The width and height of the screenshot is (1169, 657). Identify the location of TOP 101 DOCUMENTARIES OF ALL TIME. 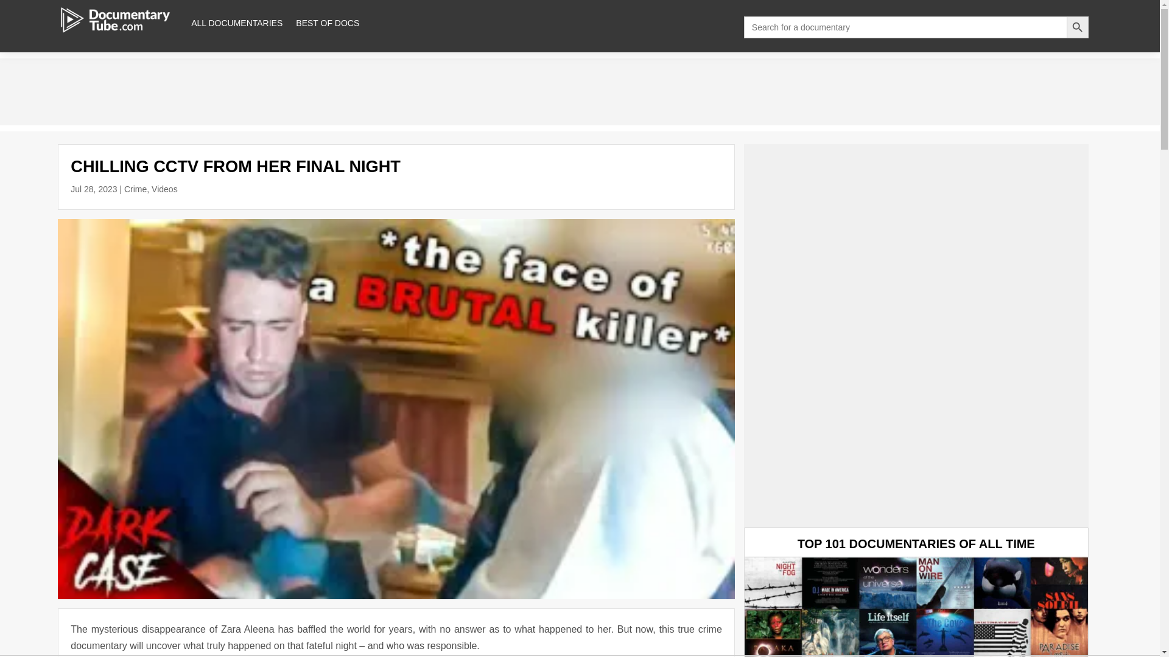
(916, 544).